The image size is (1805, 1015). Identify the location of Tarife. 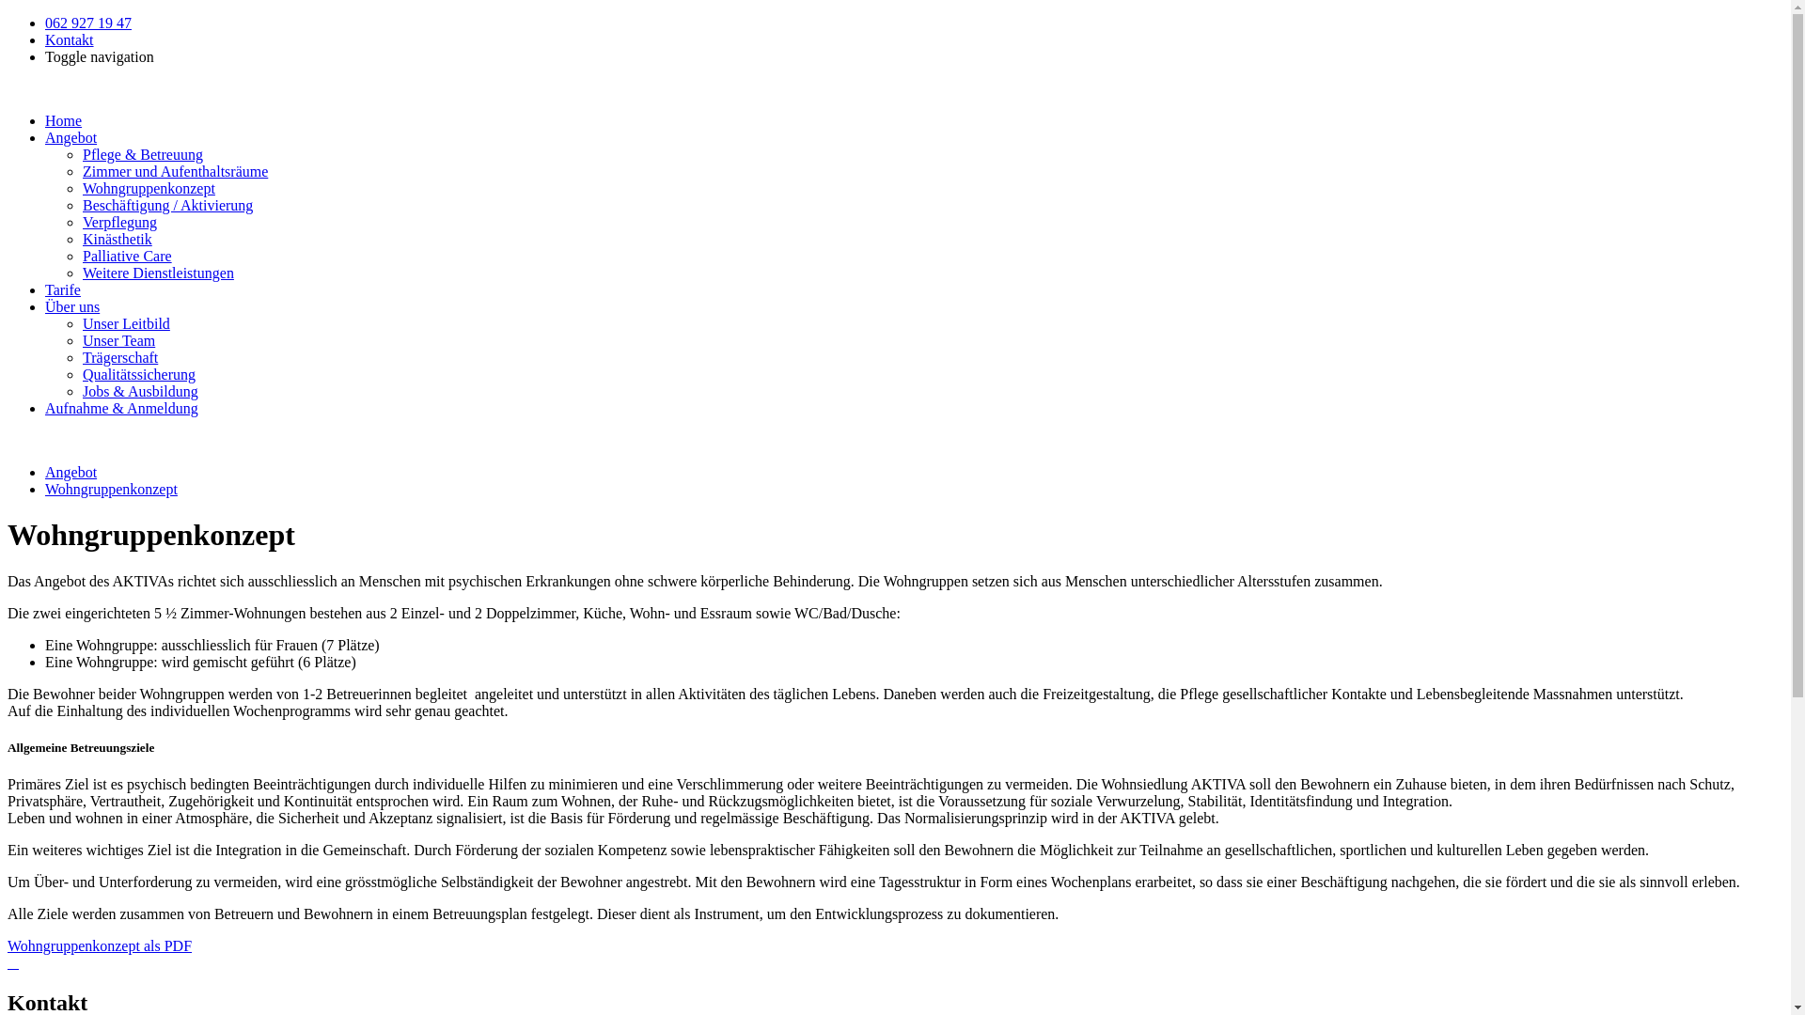
(63, 289).